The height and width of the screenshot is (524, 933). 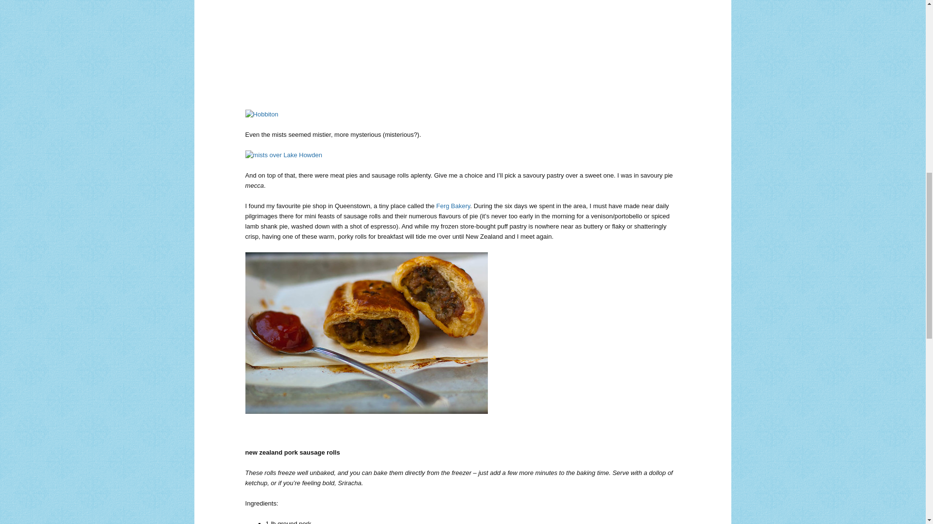 I want to click on Routeburn by liminaldreams, on Flickr, so click(x=366, y=104).